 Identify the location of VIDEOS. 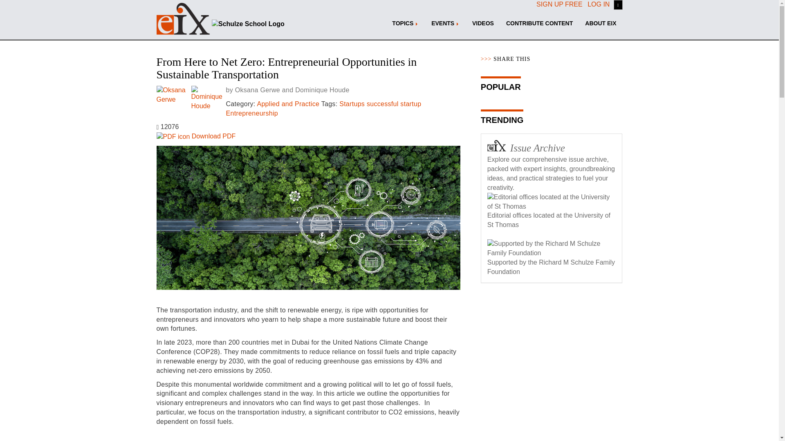
(483, 23).